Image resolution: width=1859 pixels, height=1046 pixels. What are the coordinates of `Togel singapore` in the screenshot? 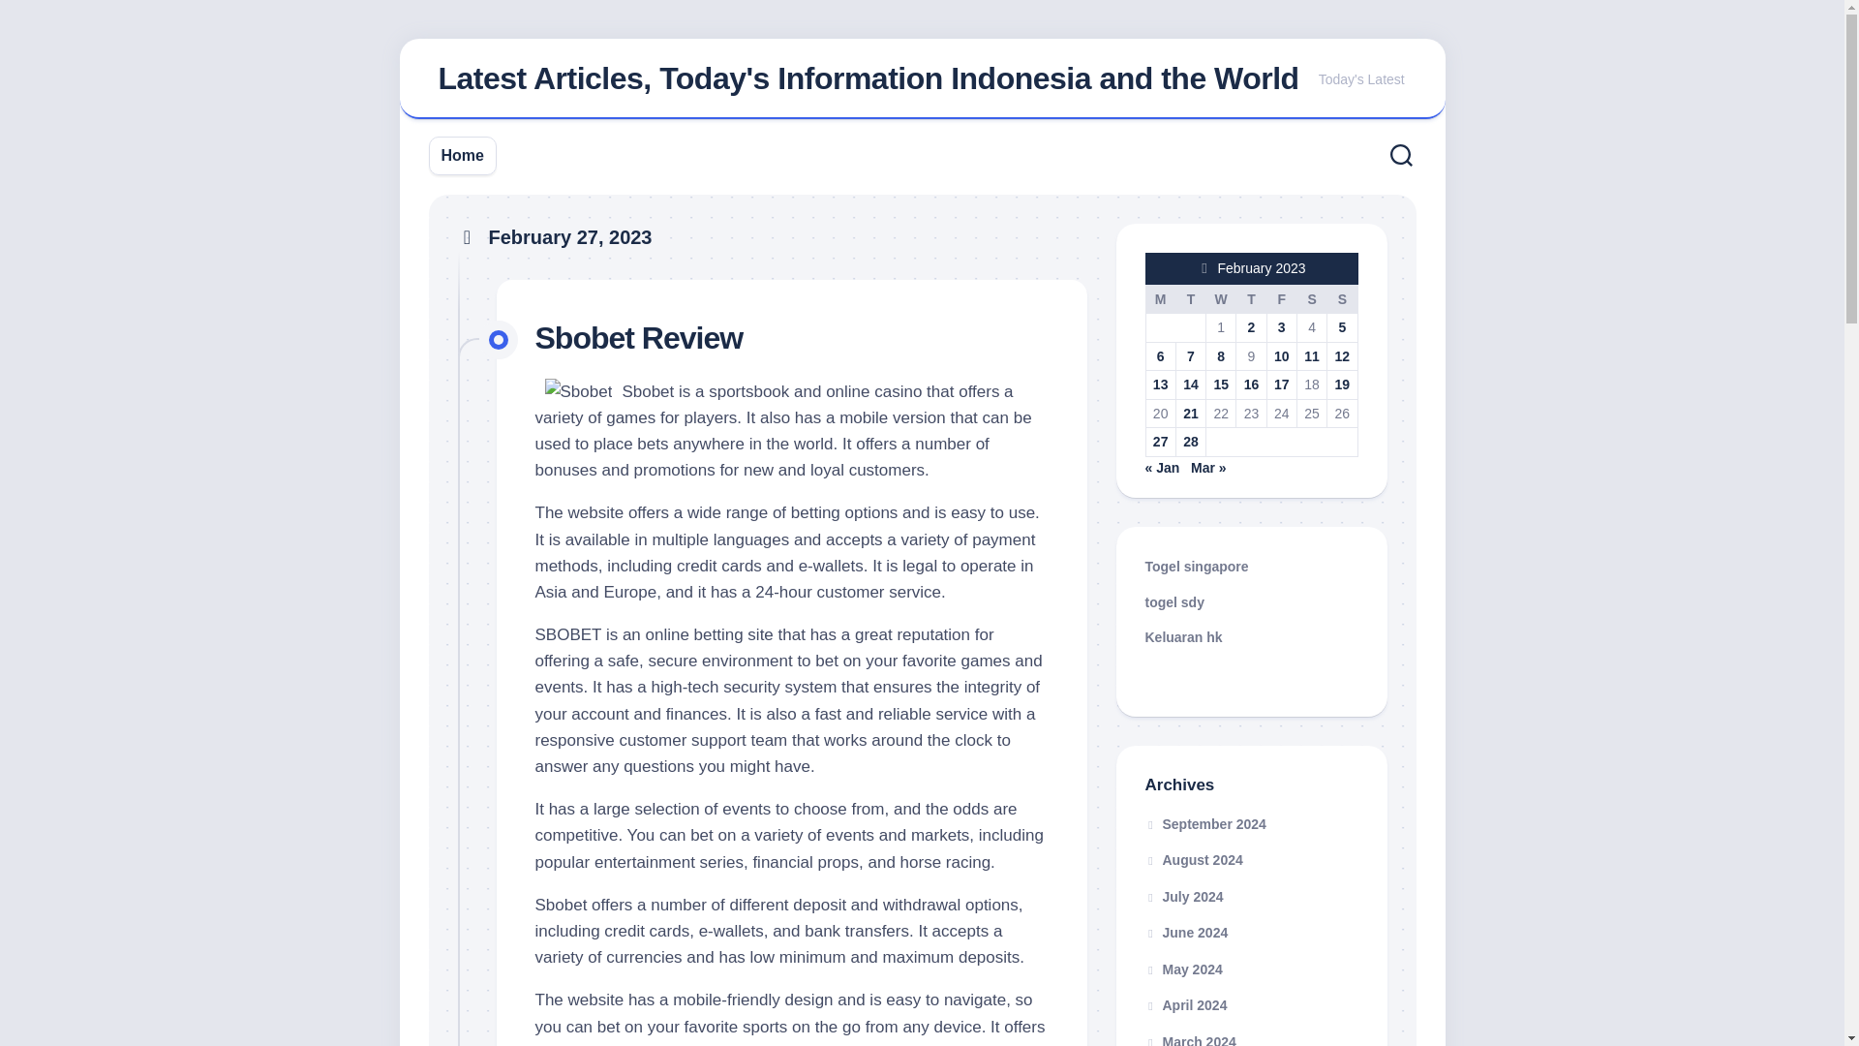 It's located at (1196, 566).